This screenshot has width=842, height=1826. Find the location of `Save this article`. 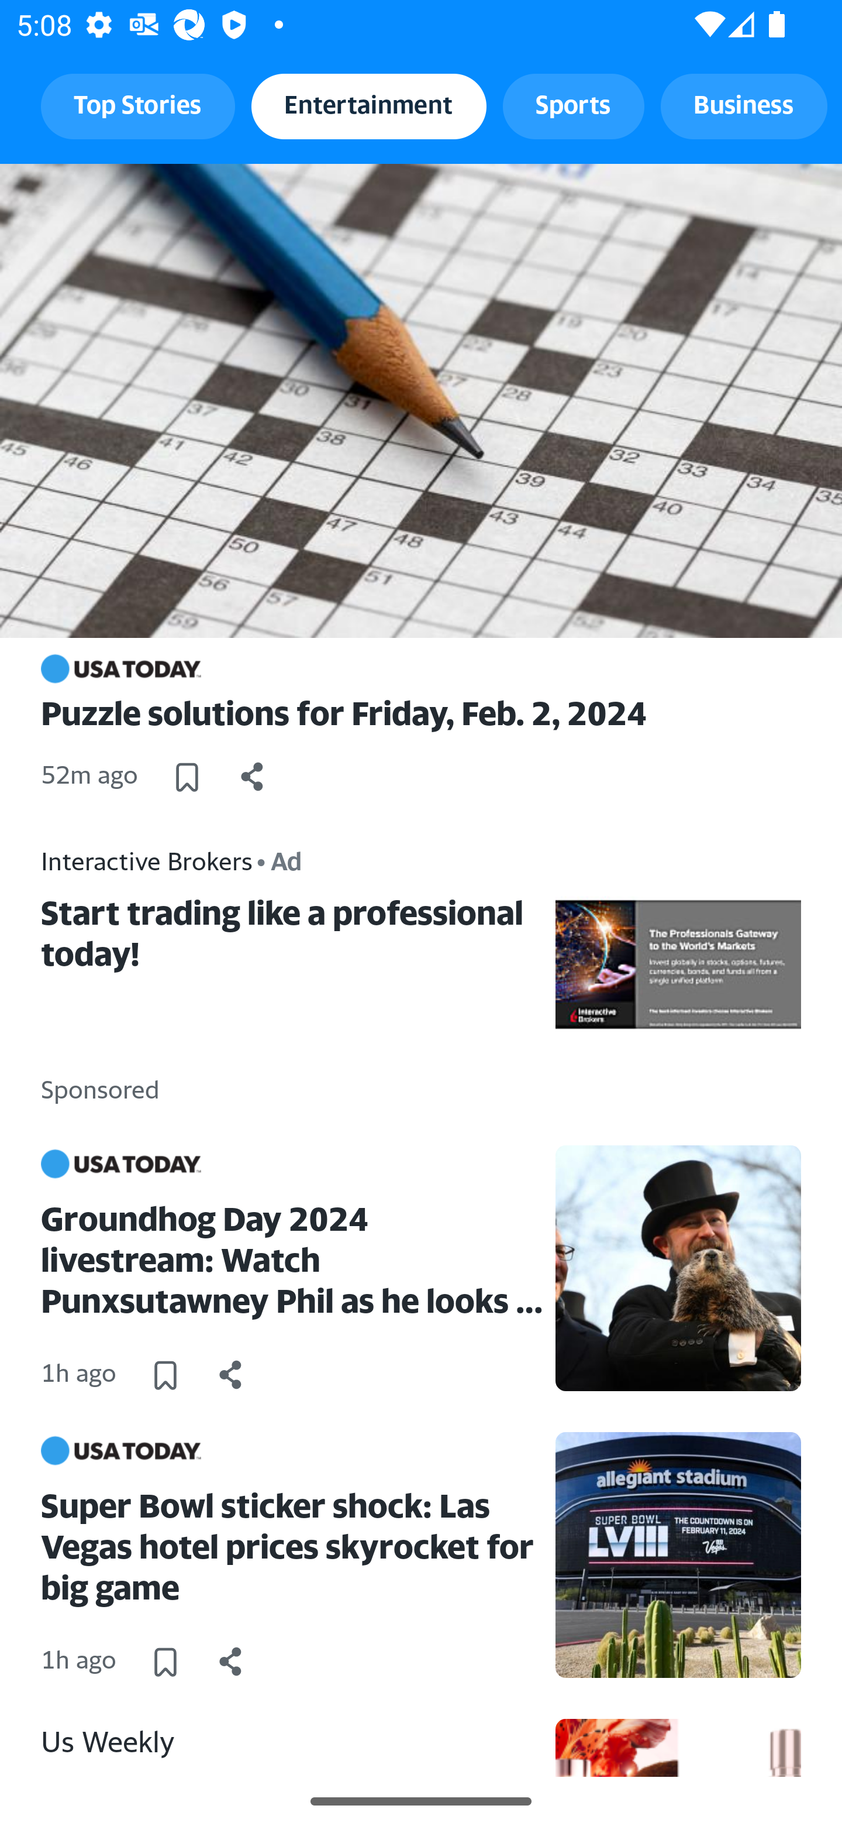

Save this article is located at coordinates (187, 776).